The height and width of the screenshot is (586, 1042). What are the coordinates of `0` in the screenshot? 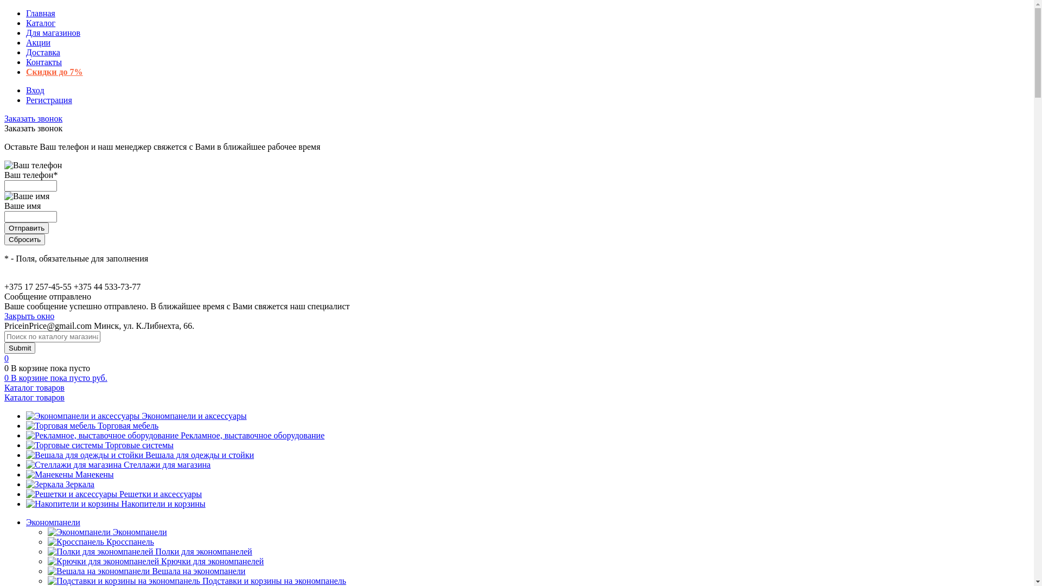 It's located at (8, 378).